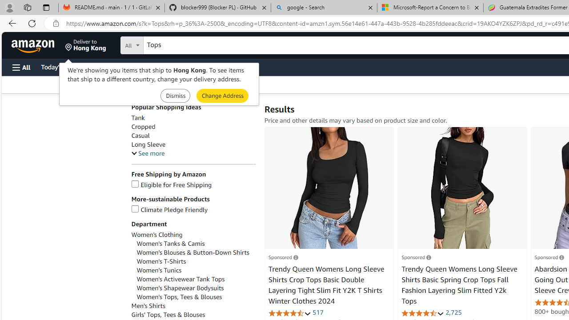 This screenshot has width=569, height=320. What do you see at coordinates (180, 297) in the screenshot?
I see `Women's Tops, Tees & Blouses` at bounding box center [180, 297].